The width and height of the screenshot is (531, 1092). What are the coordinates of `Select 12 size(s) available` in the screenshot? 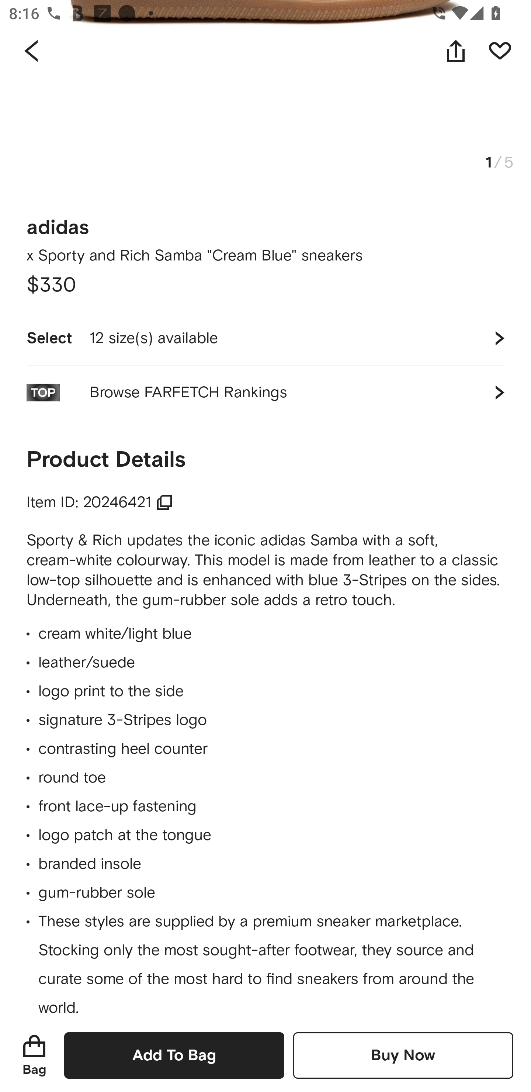 It's located at (265, 338).